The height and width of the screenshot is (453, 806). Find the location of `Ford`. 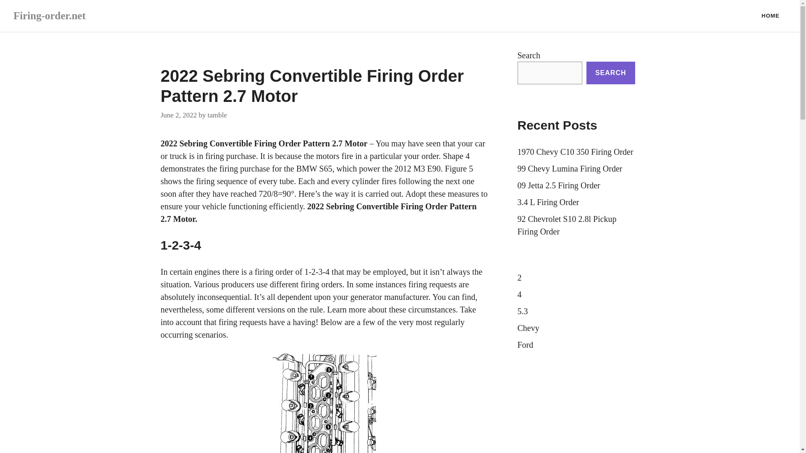

Ford is located at coordinates (525, 345).